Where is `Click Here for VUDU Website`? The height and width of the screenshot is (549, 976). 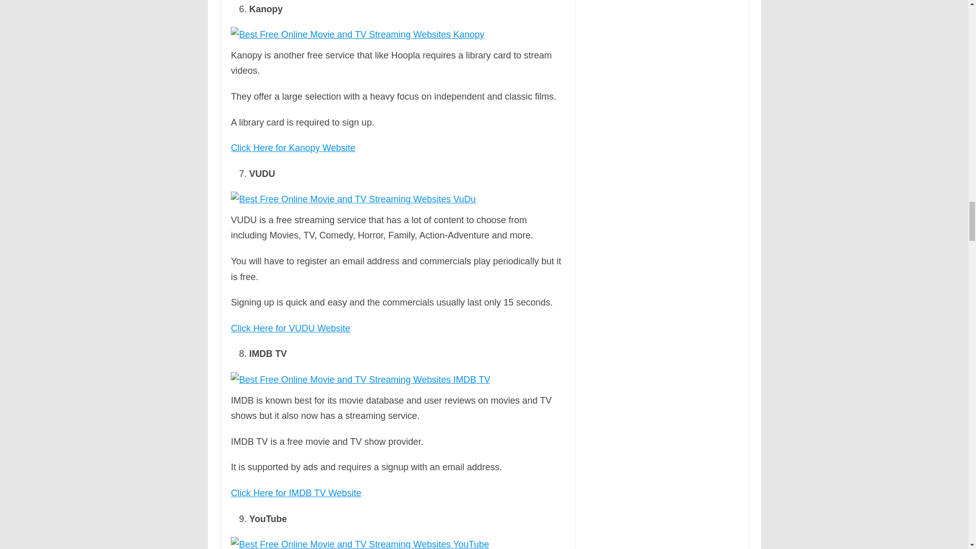
Click Here for VUDU Website is located at coordinates (290, 328).